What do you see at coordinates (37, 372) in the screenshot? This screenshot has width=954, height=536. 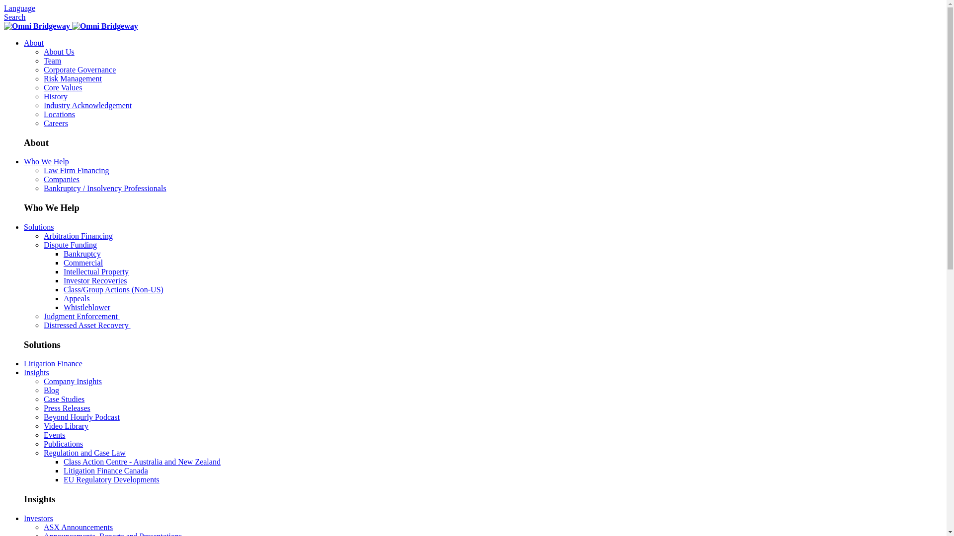 I see `Insights` at bounding box center [37, 372].